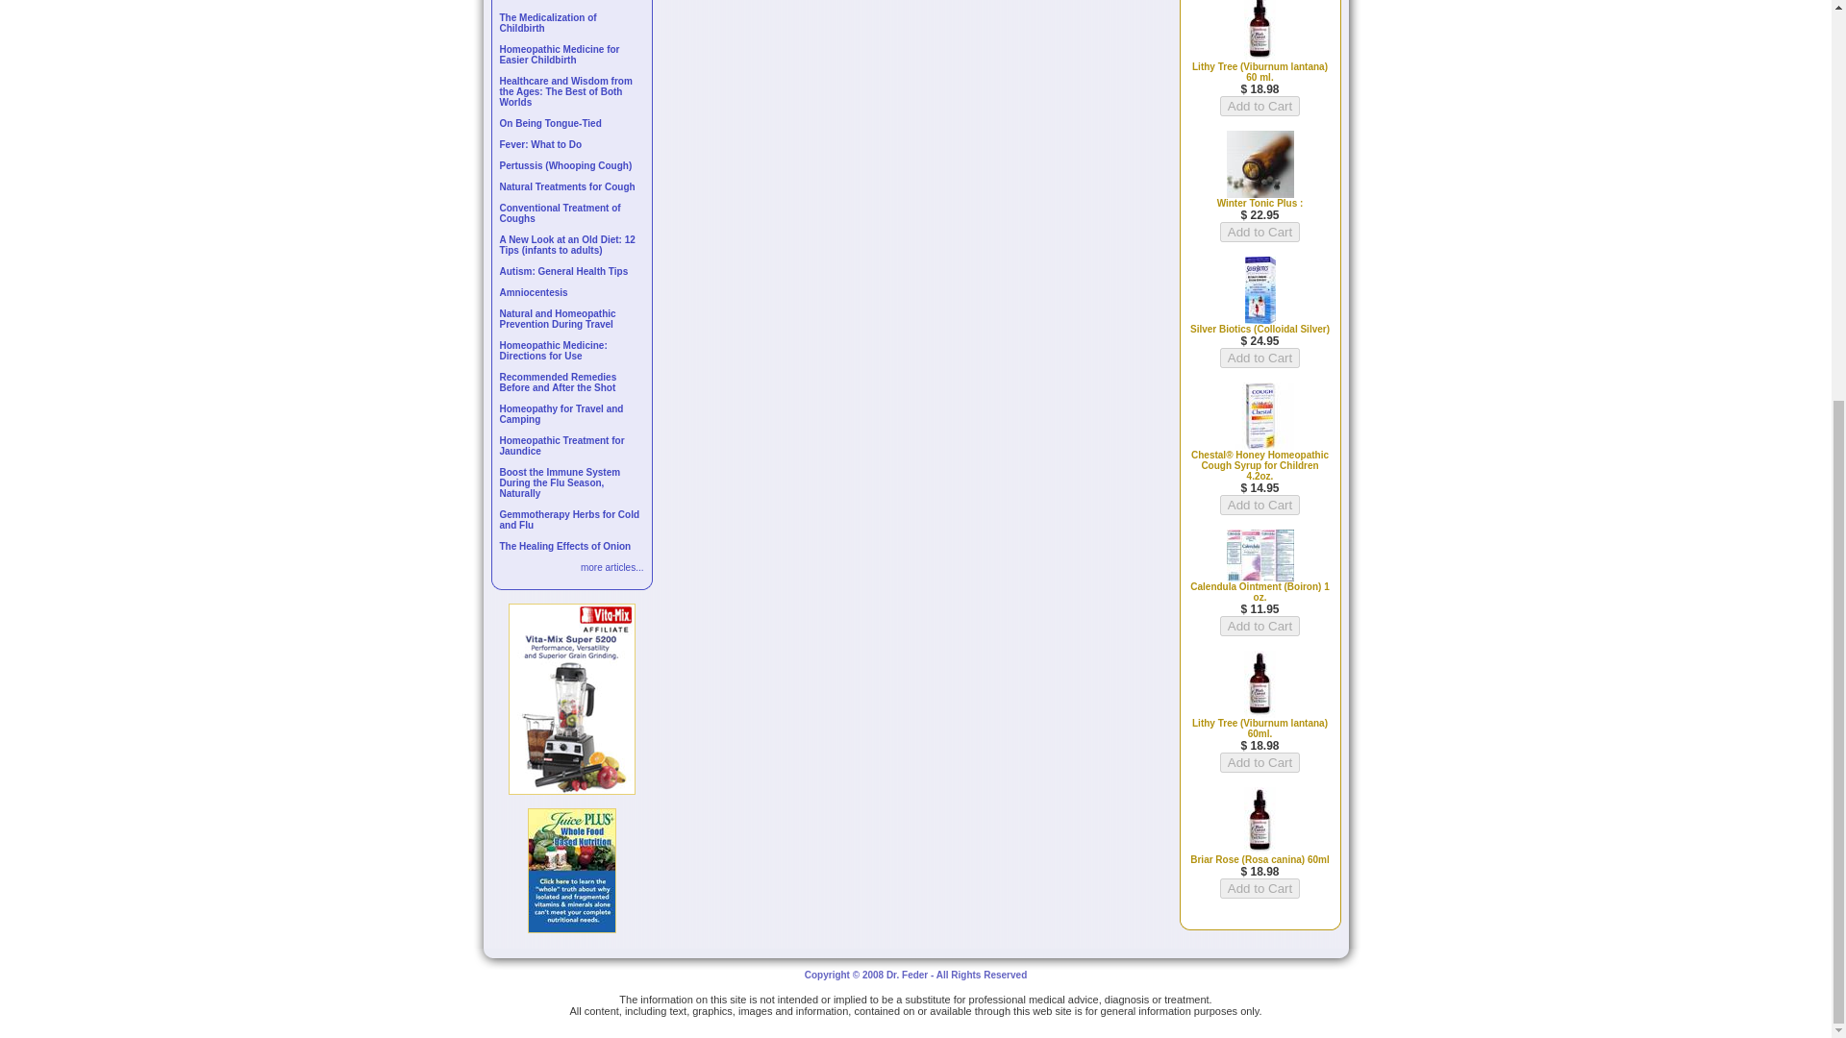  What do you see at coordinates (1260, 106) in the screenshot?
I see `Add to Cart` at bounding box center [1260, 106].